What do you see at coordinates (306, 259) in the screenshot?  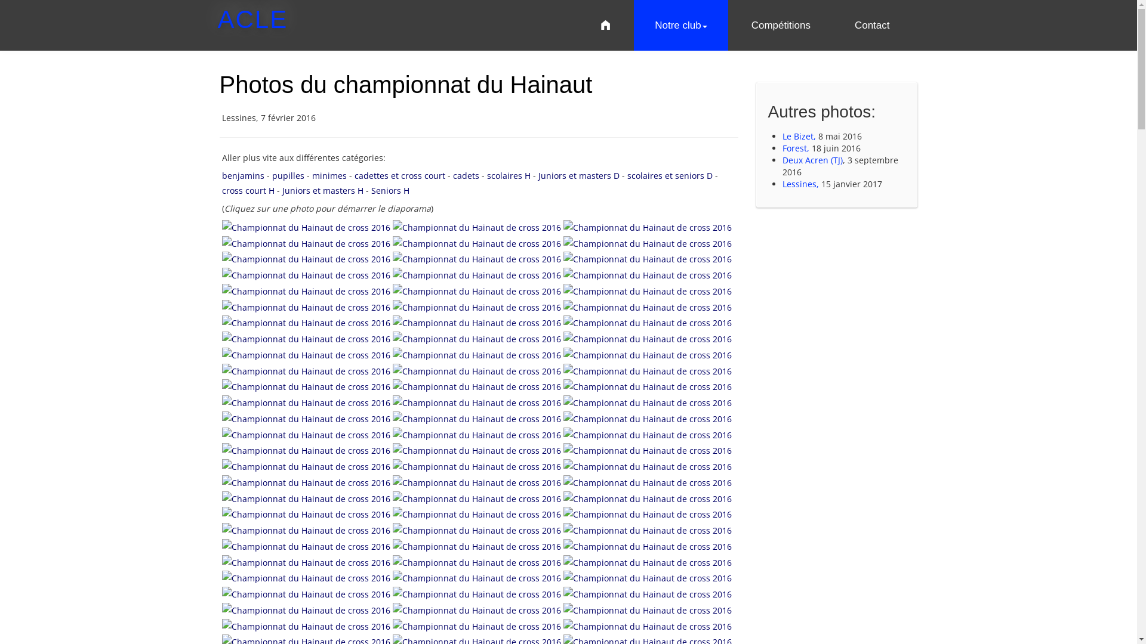 I see `Championnat du Hainaut de cross 2016` at bounding box center [306, 259].